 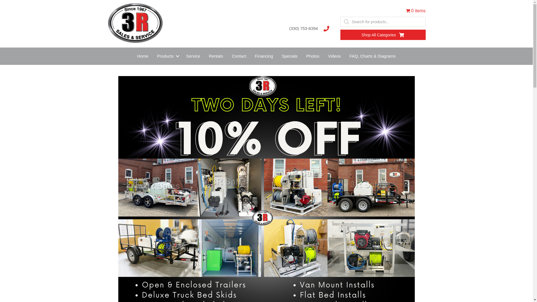 What do you see at coordinates (143, 56) in the screenshot?
I see `Home` at bounding box center [143, 56].